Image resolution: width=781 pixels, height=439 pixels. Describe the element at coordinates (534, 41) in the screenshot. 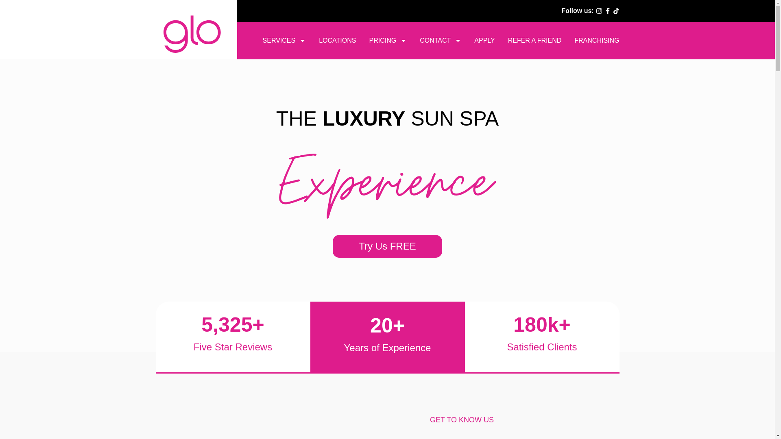

I see `REFER A FRIEND` at that location.